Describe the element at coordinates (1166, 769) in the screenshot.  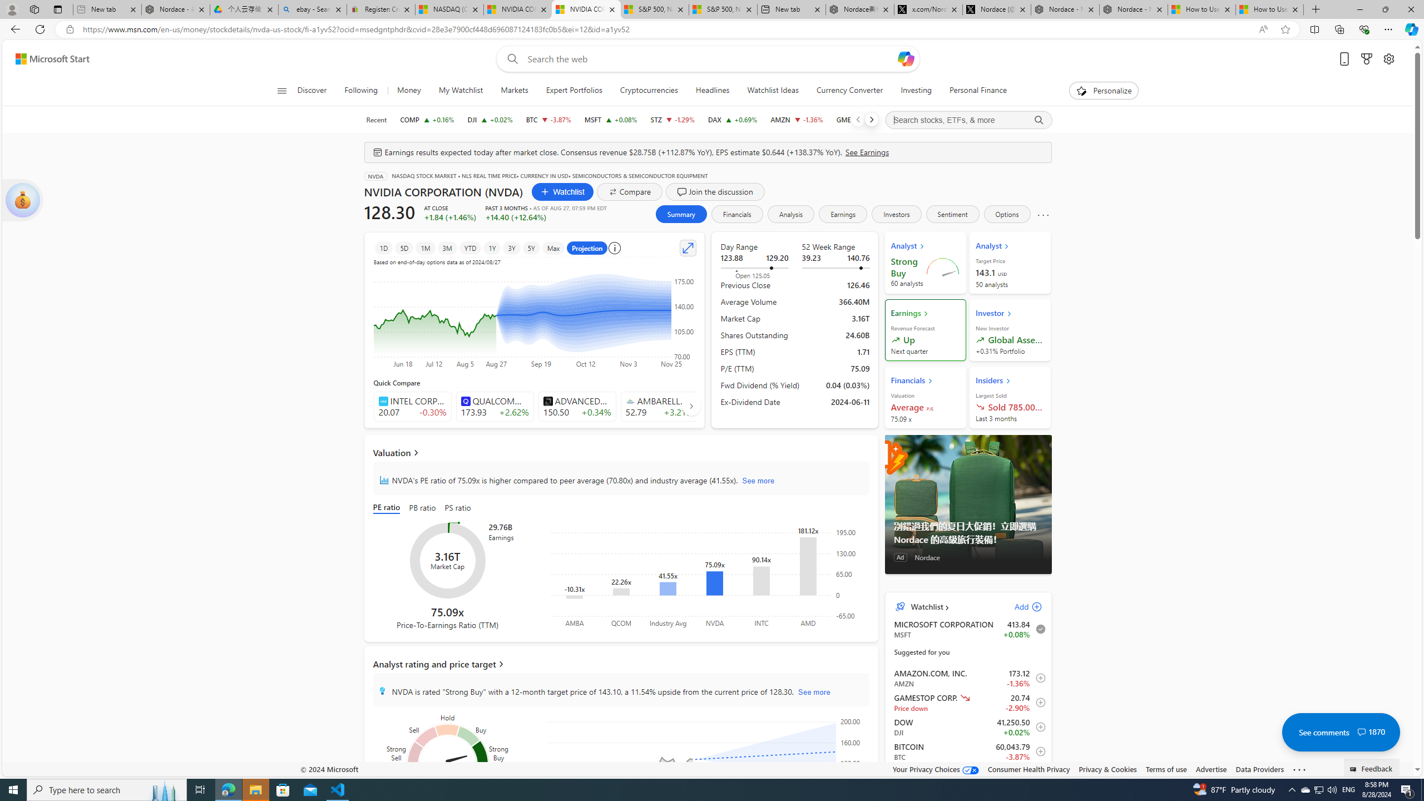
I see `Terms of use` at that location.